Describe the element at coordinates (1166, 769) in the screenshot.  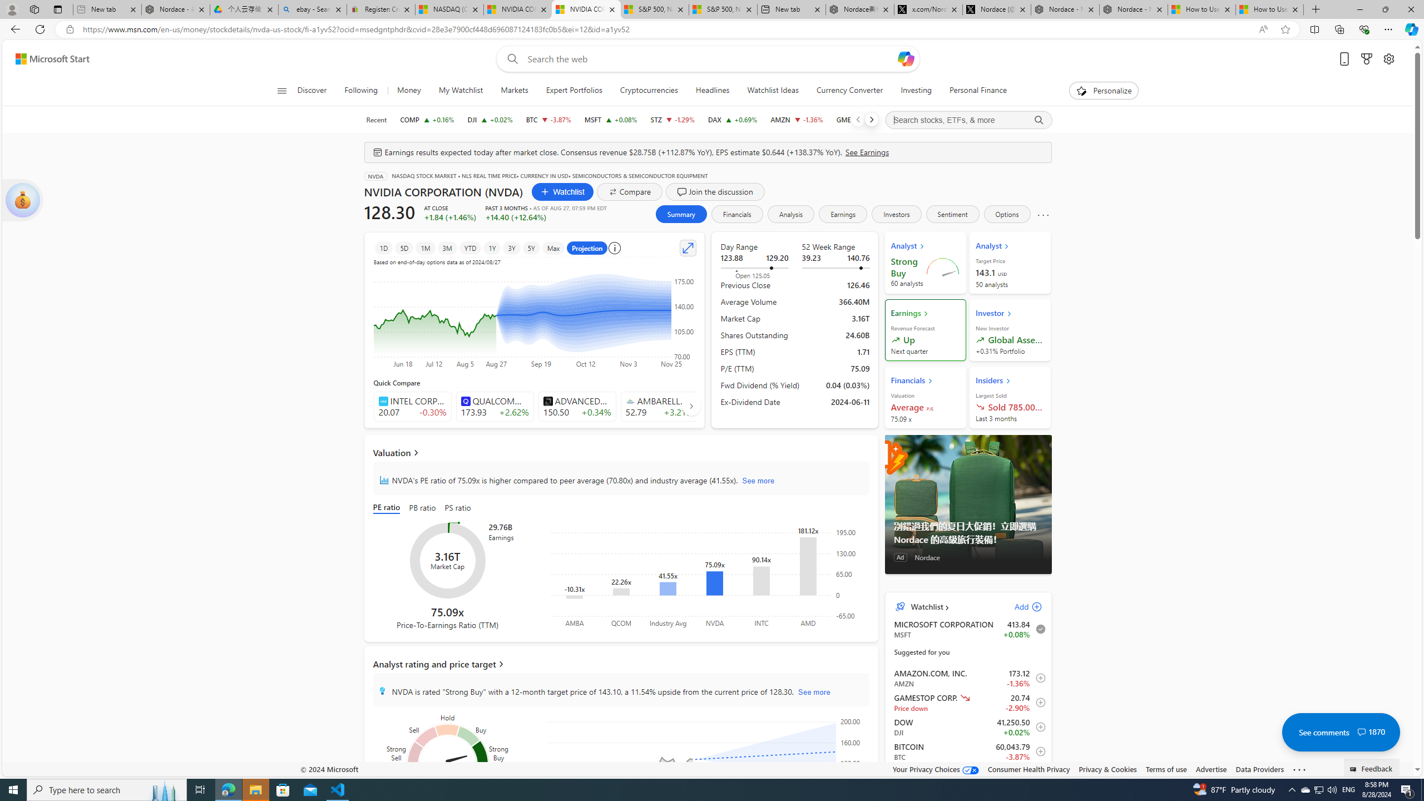
I see `Terms of use` at that location.